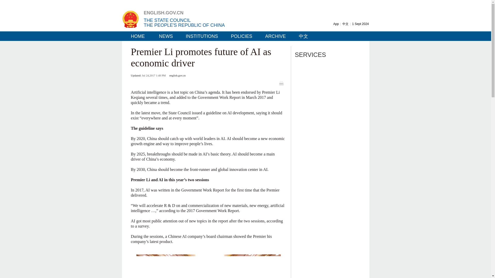 The image size is (495, 278). I want to click on ARCHIVE, so click(274, 36).